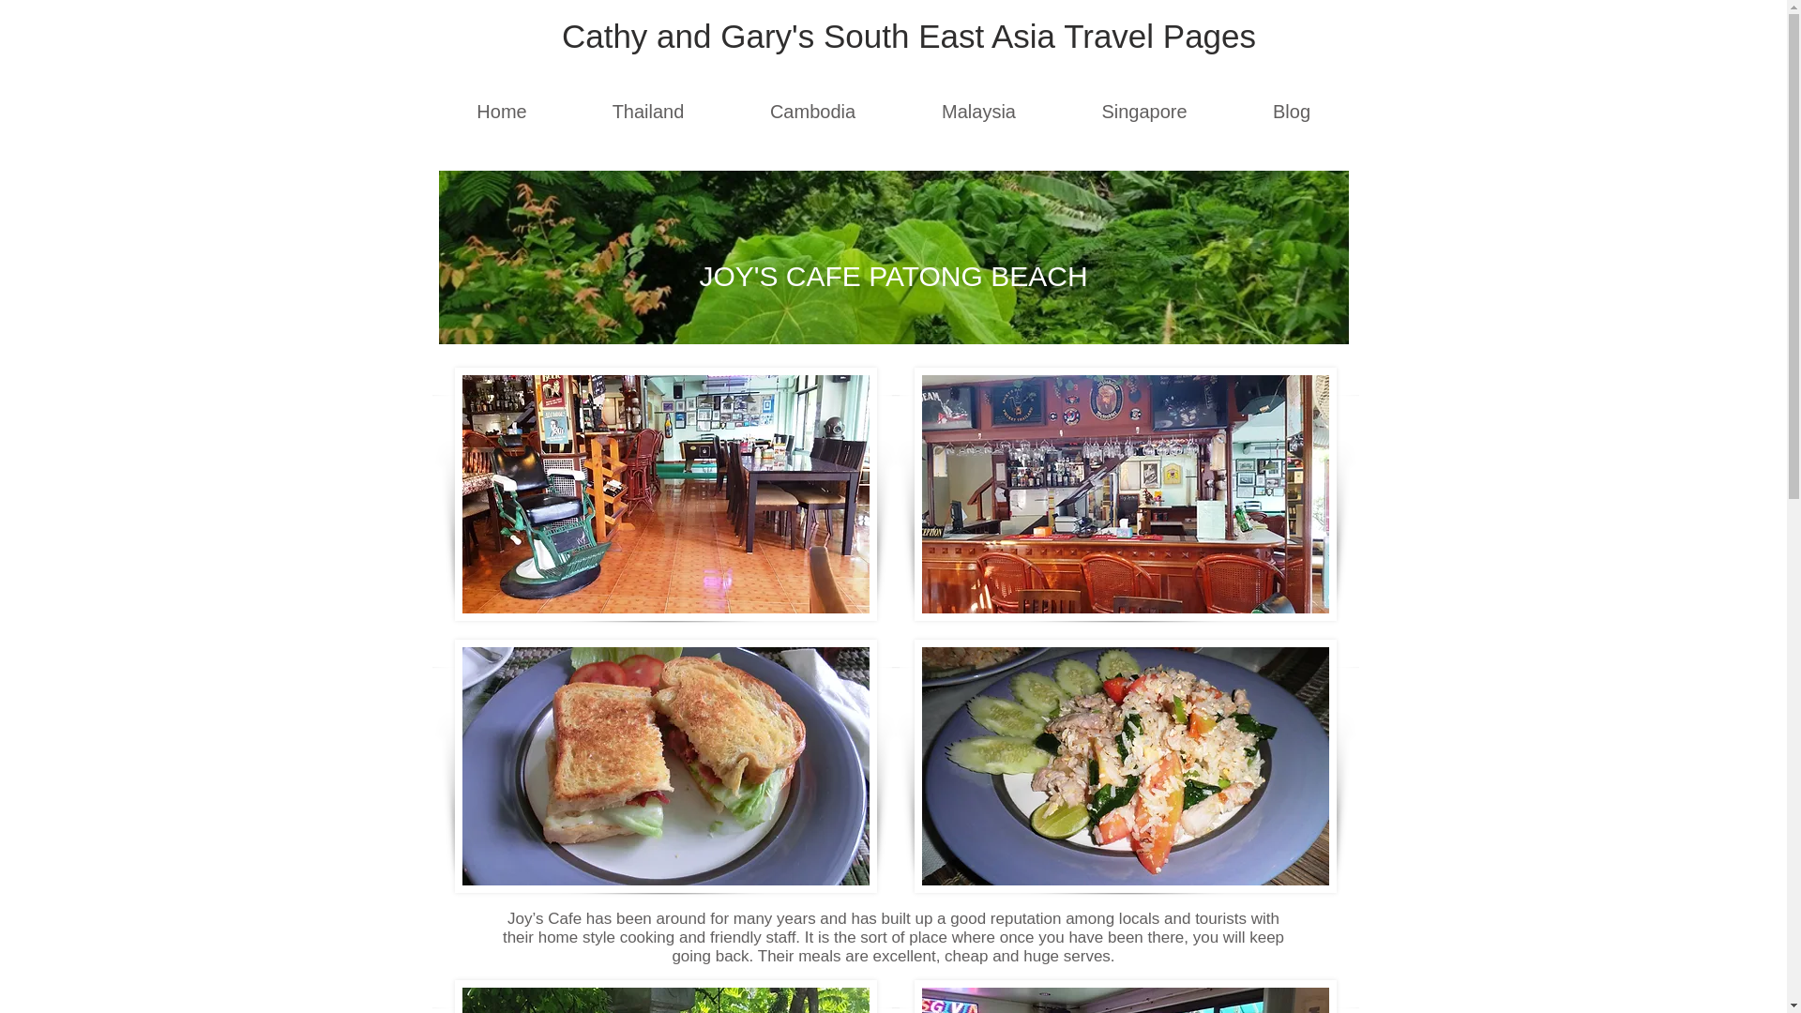 The width and height of the screenshot is (1801, 1013). What do you see at coordinates (1124, 765) in the screenshot?
I see `Joy's Cafe - Patong Beach` at bounding box center [1124, 765].